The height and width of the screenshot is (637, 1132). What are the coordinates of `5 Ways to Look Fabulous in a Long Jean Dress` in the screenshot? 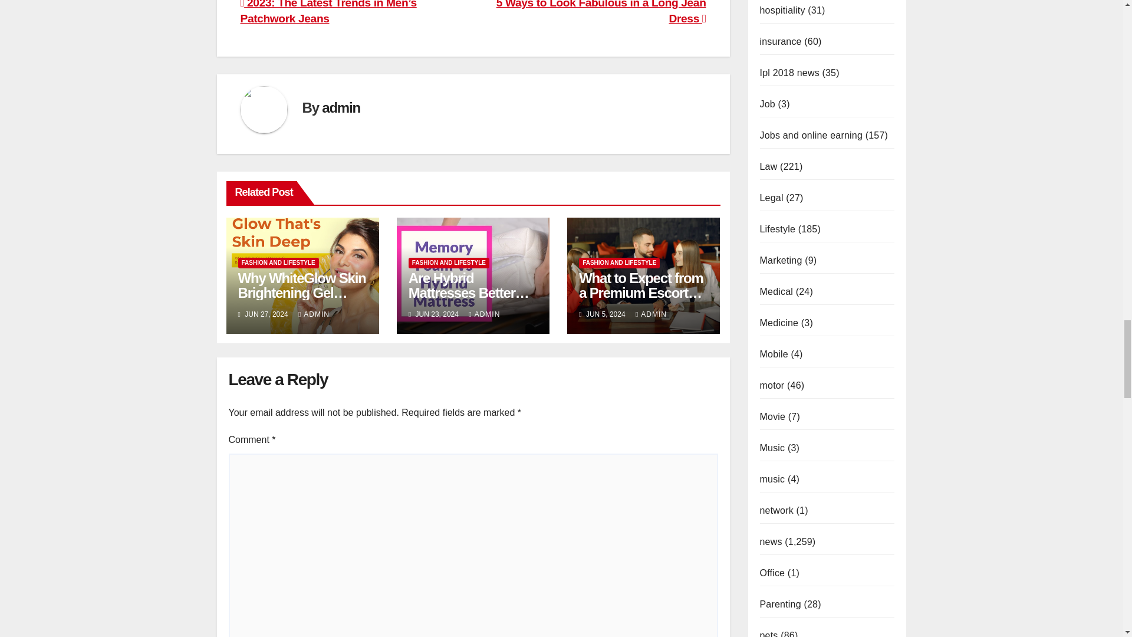 It's located at (601, 12).